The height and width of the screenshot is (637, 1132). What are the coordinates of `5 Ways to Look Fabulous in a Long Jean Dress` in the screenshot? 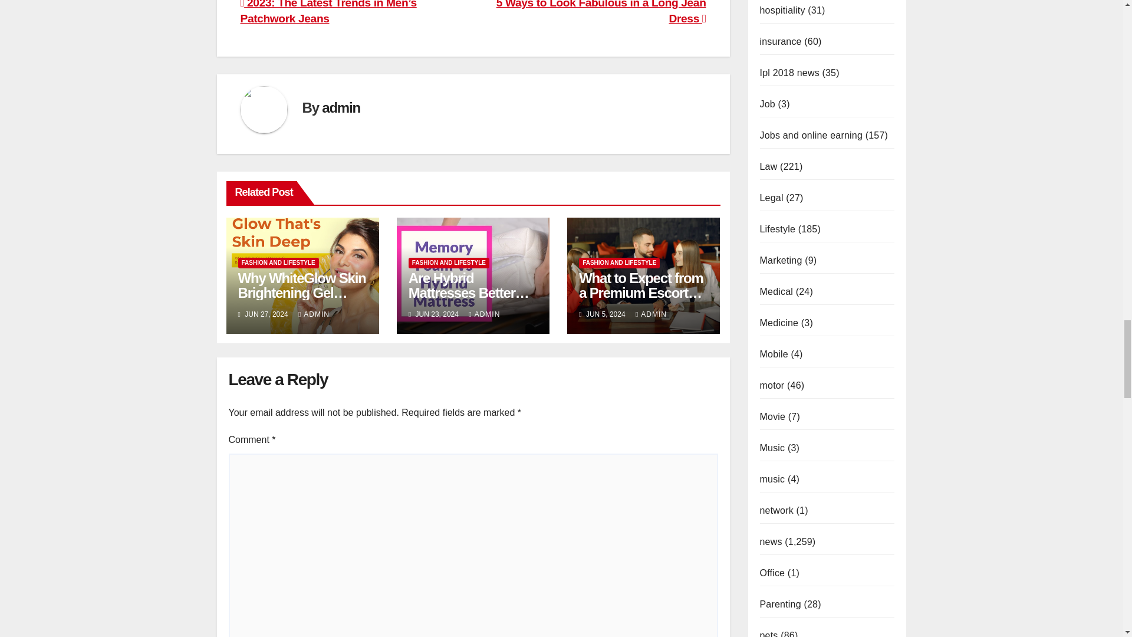 It's located at (601, 12).